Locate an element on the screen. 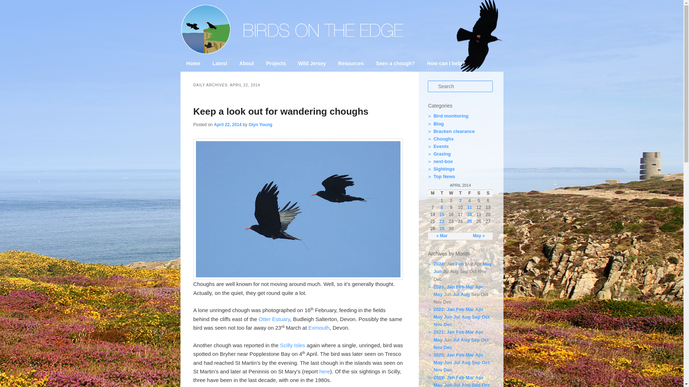 The height and width of the screenshot is (387, 689). Home is located at coordinates (193, 63).